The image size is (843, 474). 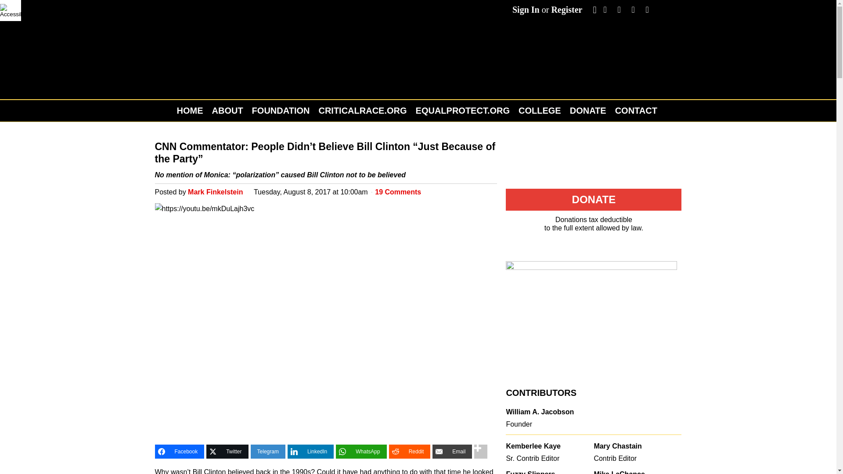 What do you see at coordinates (268, 452) in the screenshot?
I see `Telegram` at bounding box center [268, 452].